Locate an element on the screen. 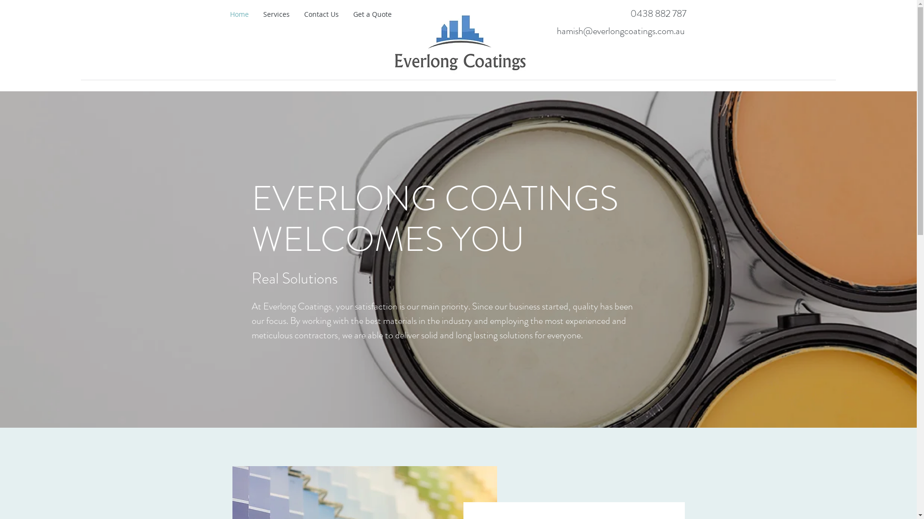  Services is located at coordinates (276, 14).